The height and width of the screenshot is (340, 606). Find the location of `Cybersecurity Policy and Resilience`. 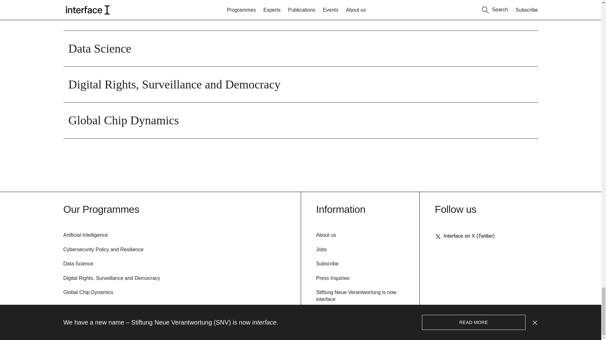

Cybersecurity Policy and Resilience is located at coordinates (300, 15).